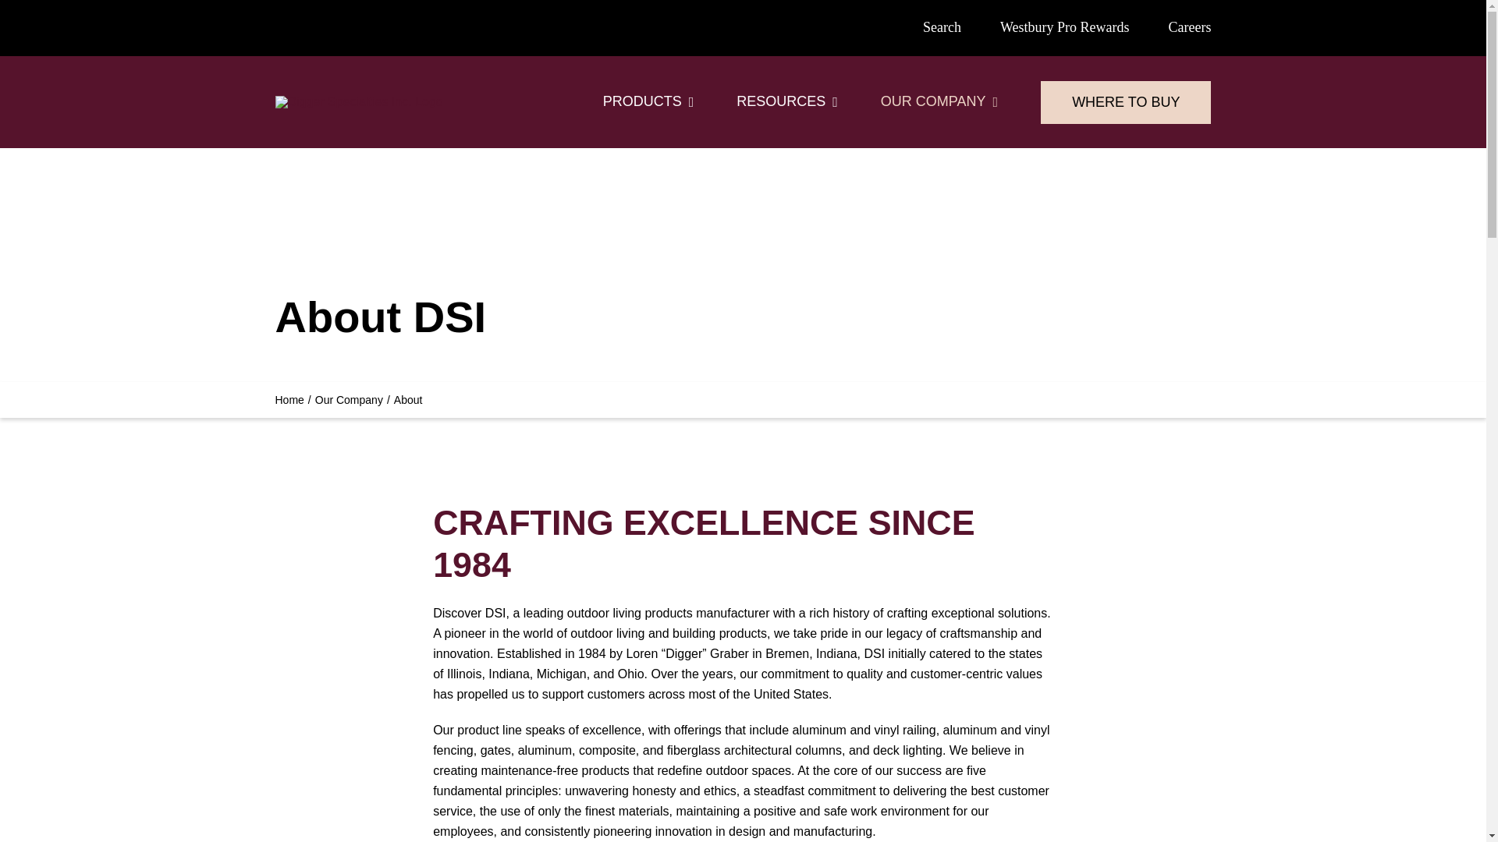 The height and width of the screenshot is (842, 1498). What do you see at coordinates (786, 102) in the screenshot?
I see `RESOURCES` at bounding box center [786, 102].